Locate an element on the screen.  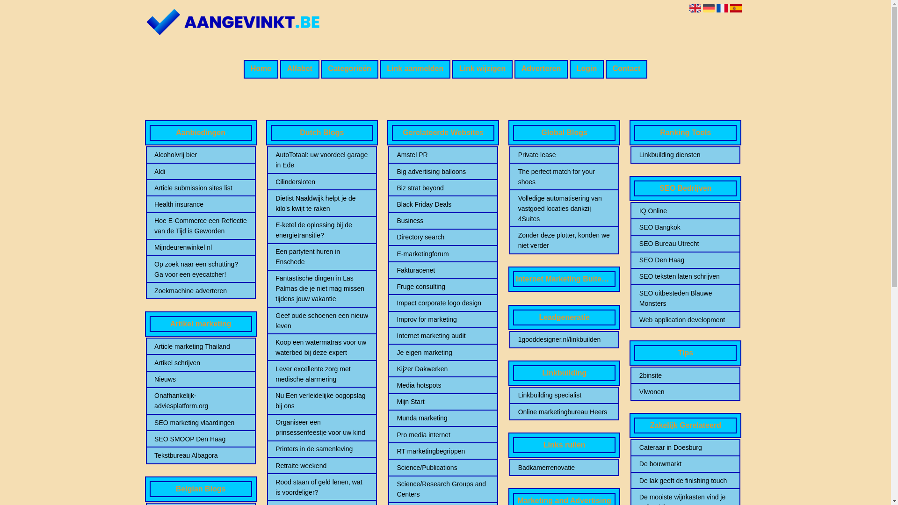
Zoekmachine adverteren is located at coordinates (201, 291).